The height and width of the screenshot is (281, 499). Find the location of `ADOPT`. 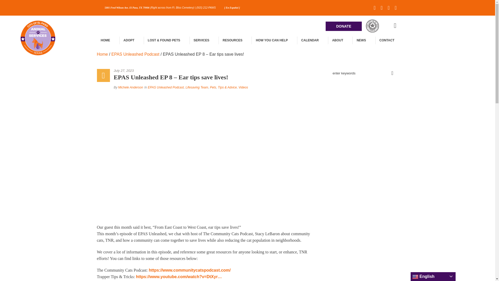

ADOPT is located at coordinates (128, 40).